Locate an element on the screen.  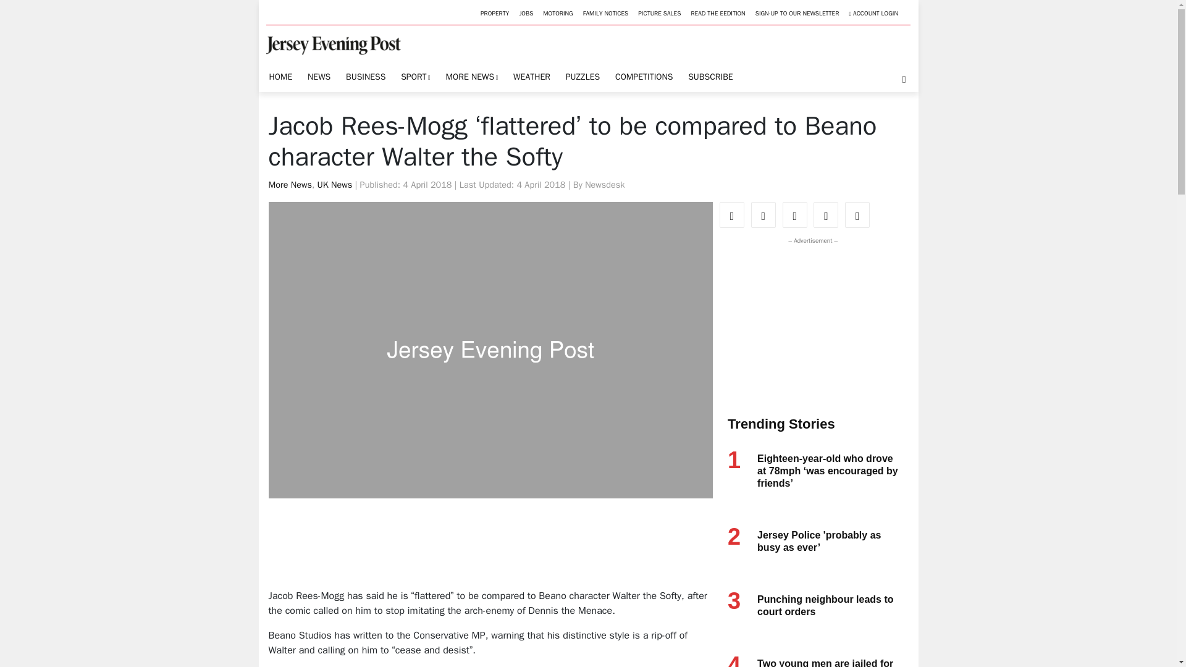
NEWS is located at coordinates (319, 77).